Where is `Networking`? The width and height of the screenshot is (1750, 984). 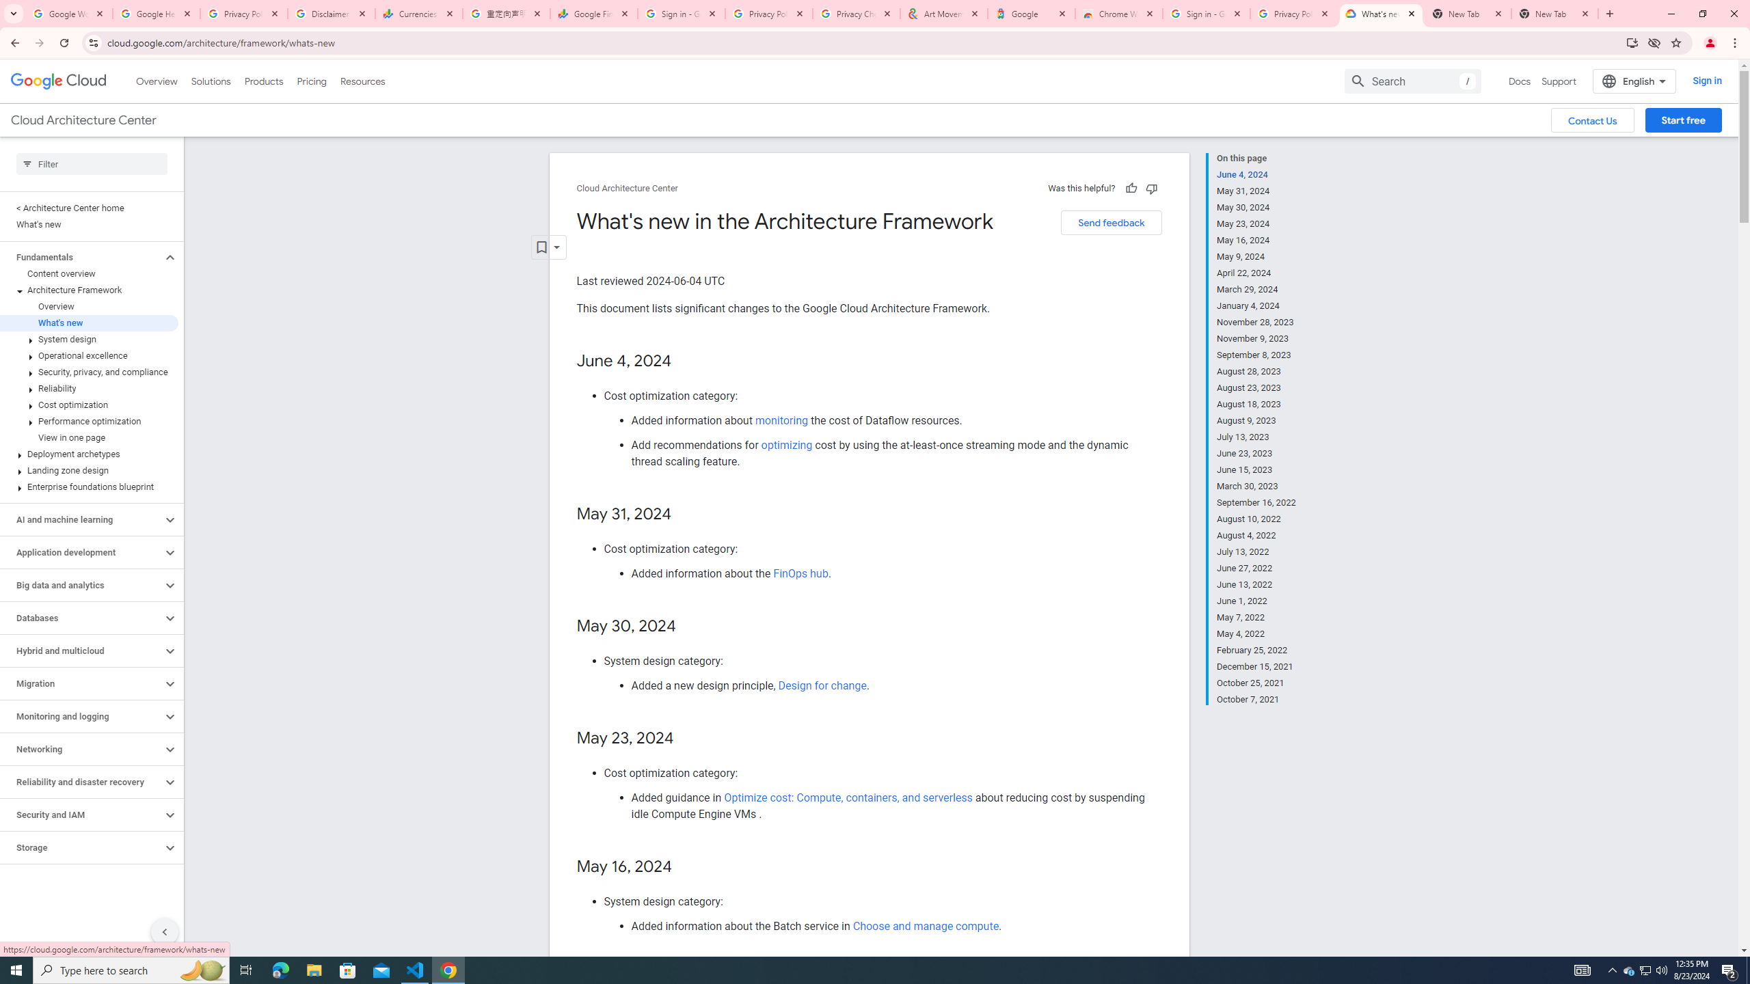 Networking is located at coordinates (81, 749).